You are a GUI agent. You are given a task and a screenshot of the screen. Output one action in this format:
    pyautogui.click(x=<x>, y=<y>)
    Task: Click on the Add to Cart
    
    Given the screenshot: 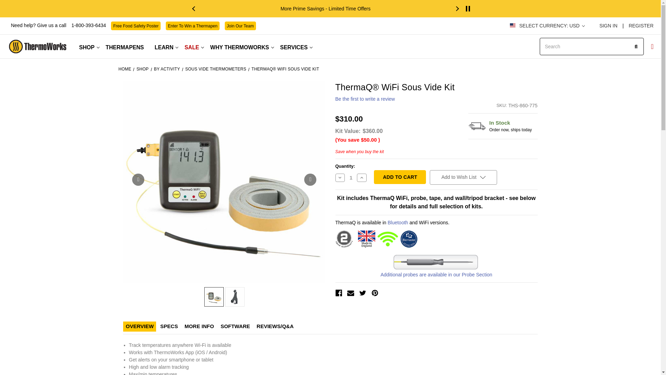 What is the action you would take?
    pyautogui.click(x=400, y=177)
    